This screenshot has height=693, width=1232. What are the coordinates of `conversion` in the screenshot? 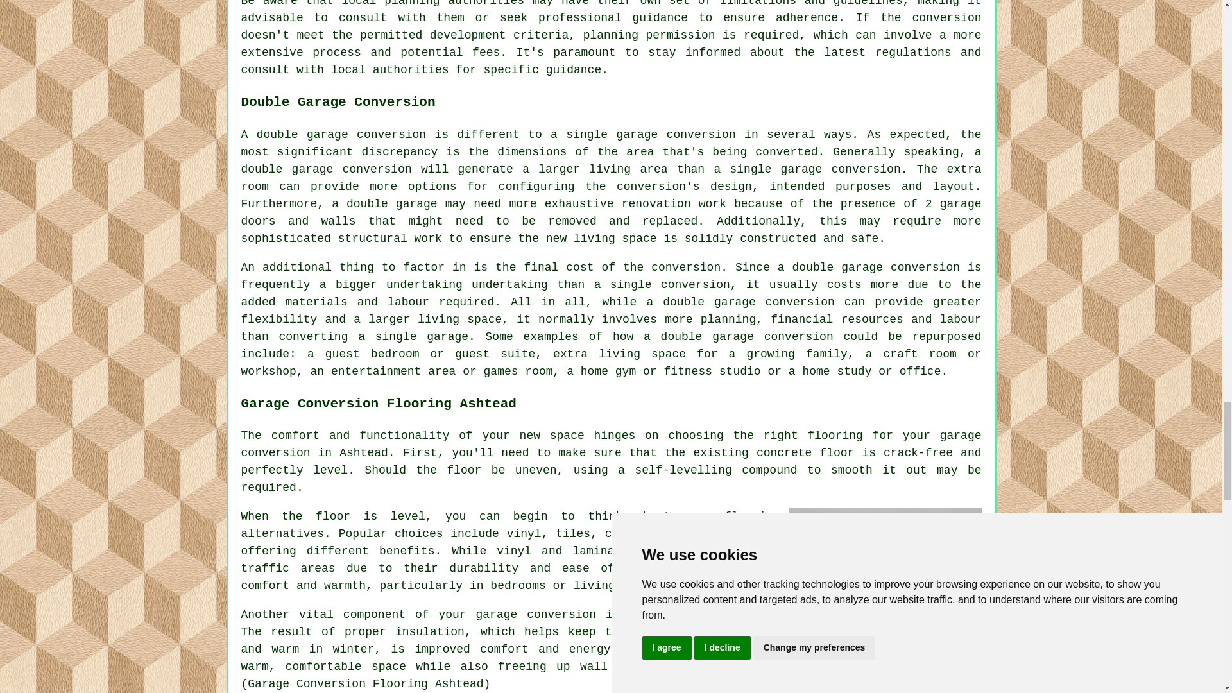 It's located at (561, 615).